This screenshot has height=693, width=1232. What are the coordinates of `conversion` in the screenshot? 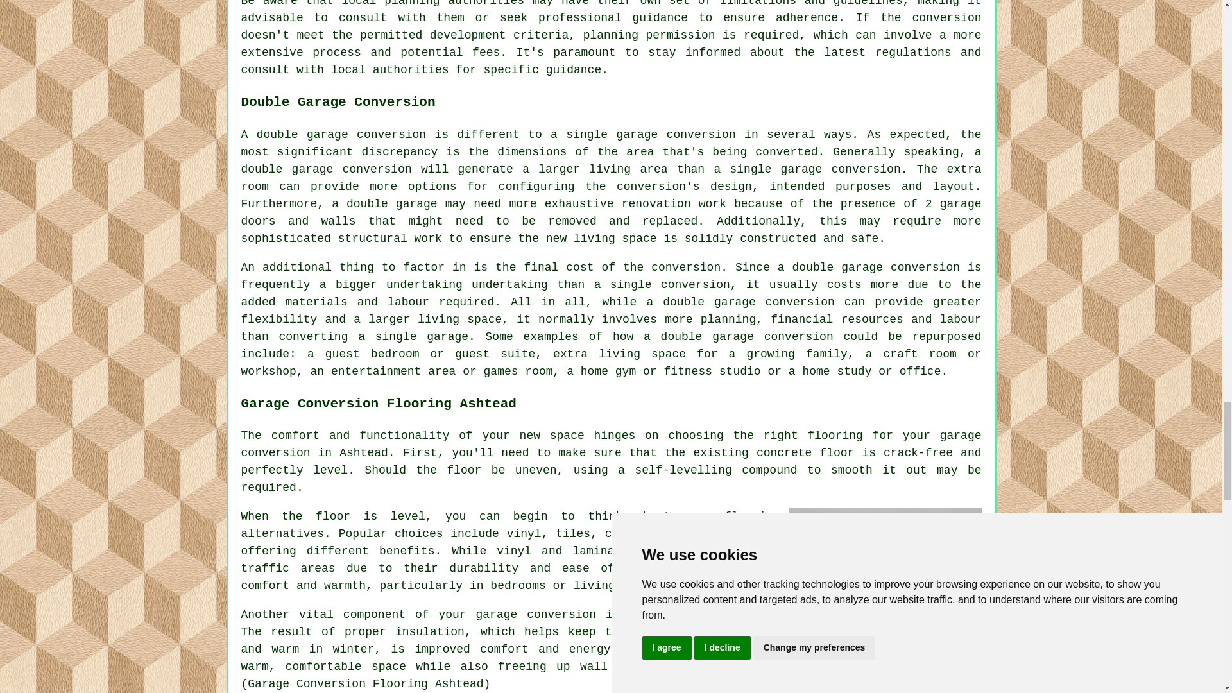 It's located at (561, 615).